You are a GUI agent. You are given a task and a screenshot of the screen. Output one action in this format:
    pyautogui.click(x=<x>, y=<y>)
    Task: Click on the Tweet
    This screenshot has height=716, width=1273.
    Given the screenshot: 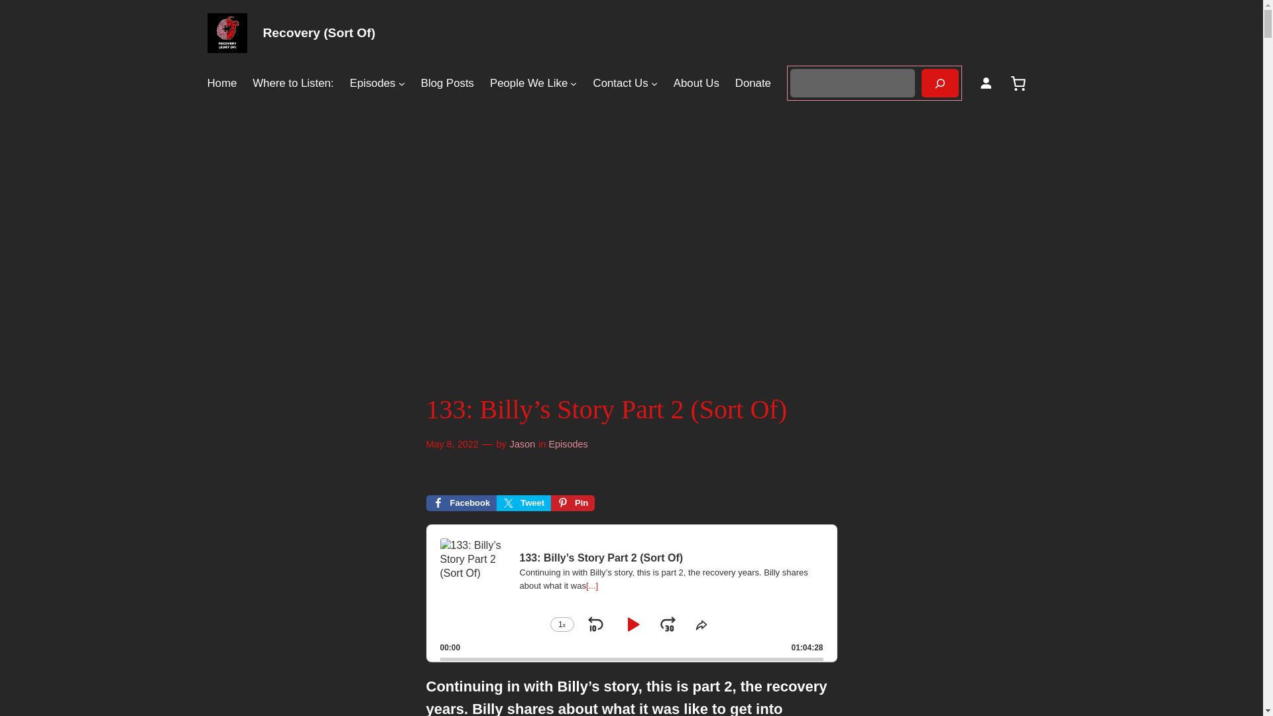 What is the action you would take?
    pyautogui.click(x=524, y=503)
    